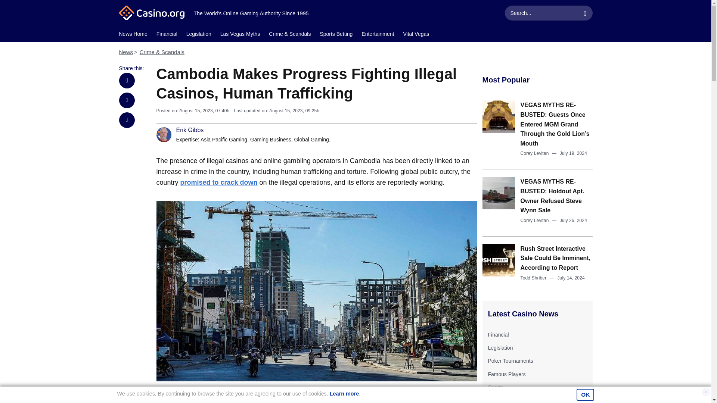 The image size is (717, 403). Describe the element at coordinates (311, 140) in the screenshot. I see `Global Gaming` at that location.